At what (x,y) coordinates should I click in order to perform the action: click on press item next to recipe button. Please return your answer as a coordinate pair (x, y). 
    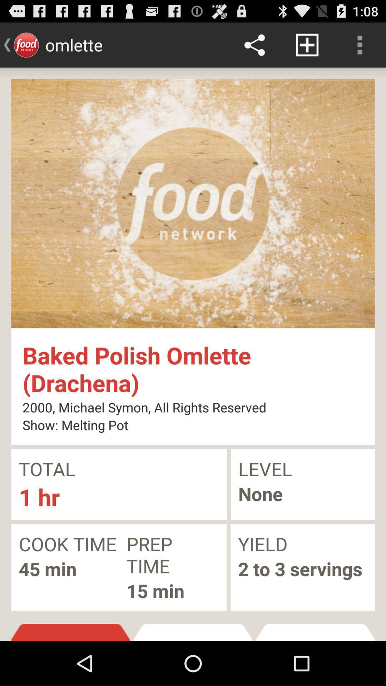
    Looking at the image, I should click on (315, 632).